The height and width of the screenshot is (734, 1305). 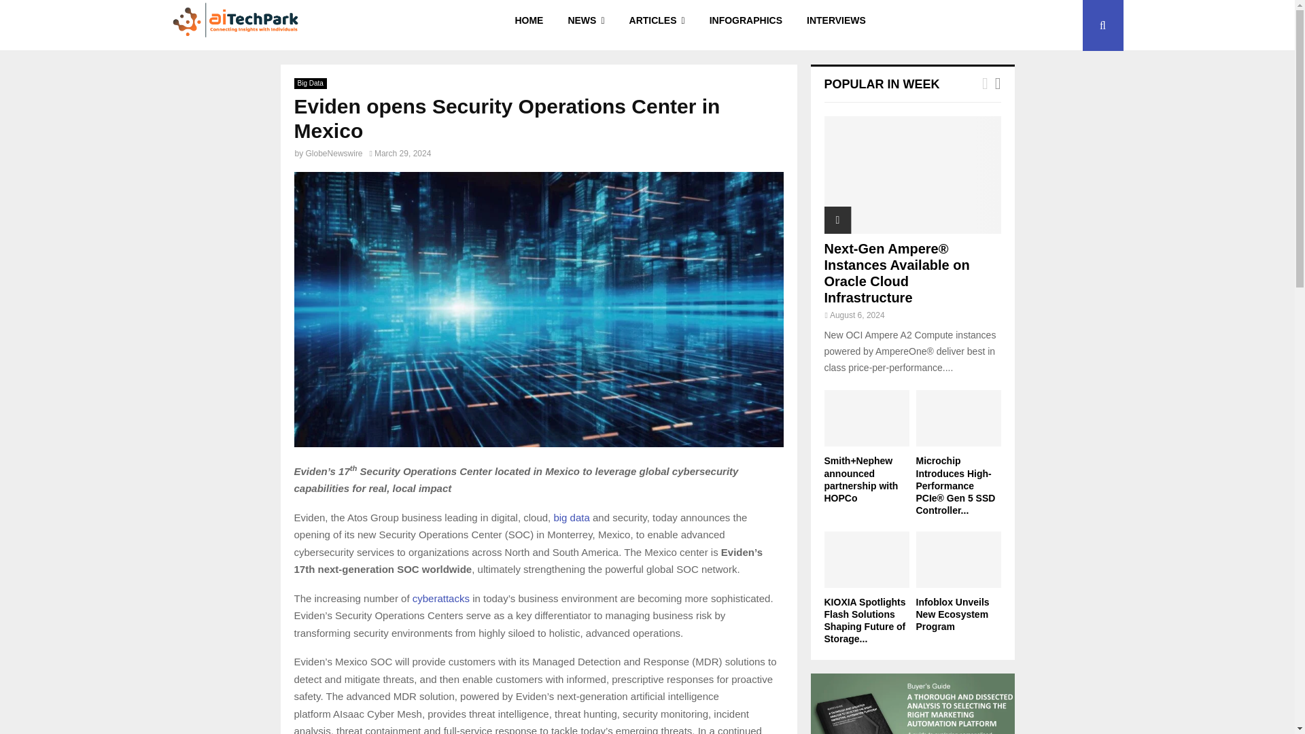 What do you see at coordinates (952, 614) in the screenshot?
I see ` Infoblox Unveils New Ecosystem Program ` at bounding box center [952, 614].